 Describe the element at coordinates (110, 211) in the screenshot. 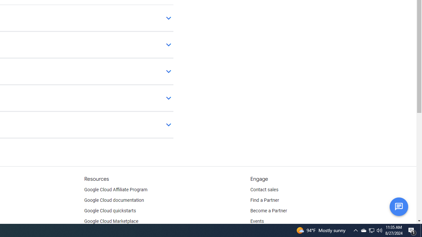

I see `Google Cloud quickstarts` at that location.